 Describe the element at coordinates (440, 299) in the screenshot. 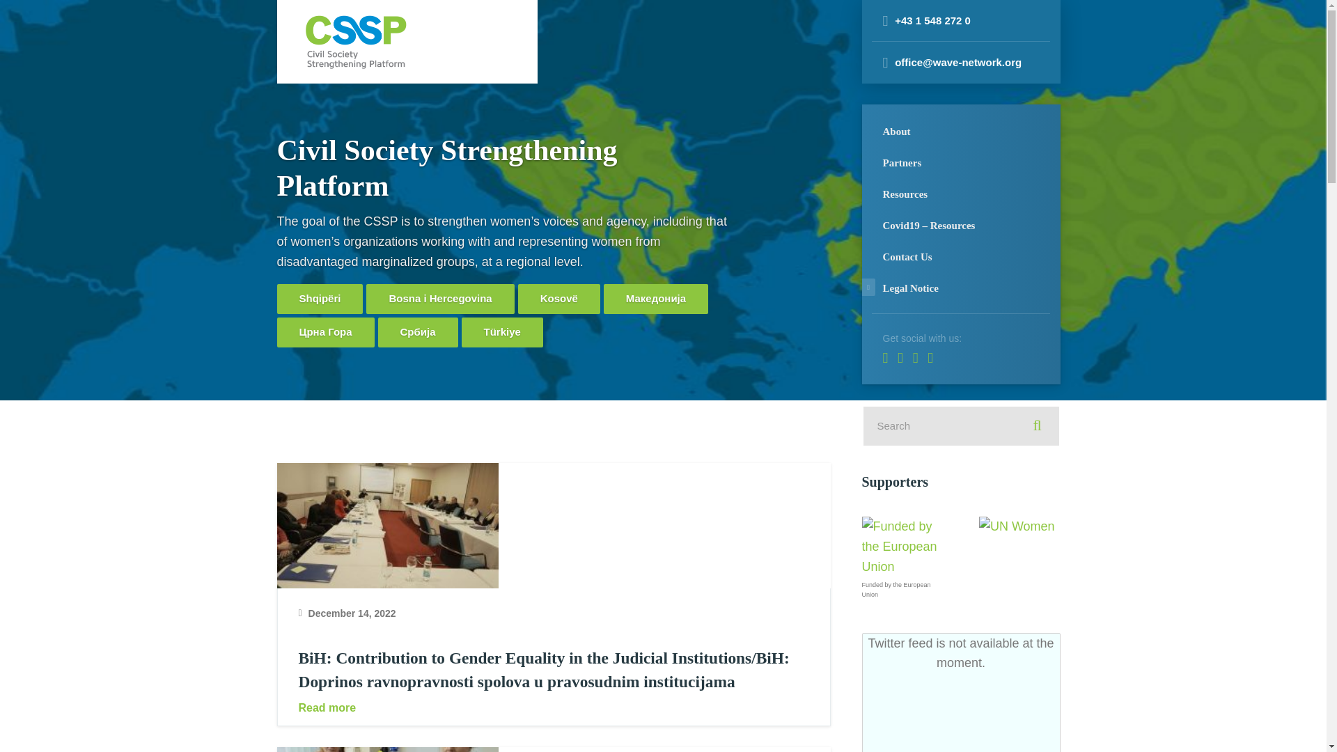

I see `Bosna i Hercegovina` at that location.